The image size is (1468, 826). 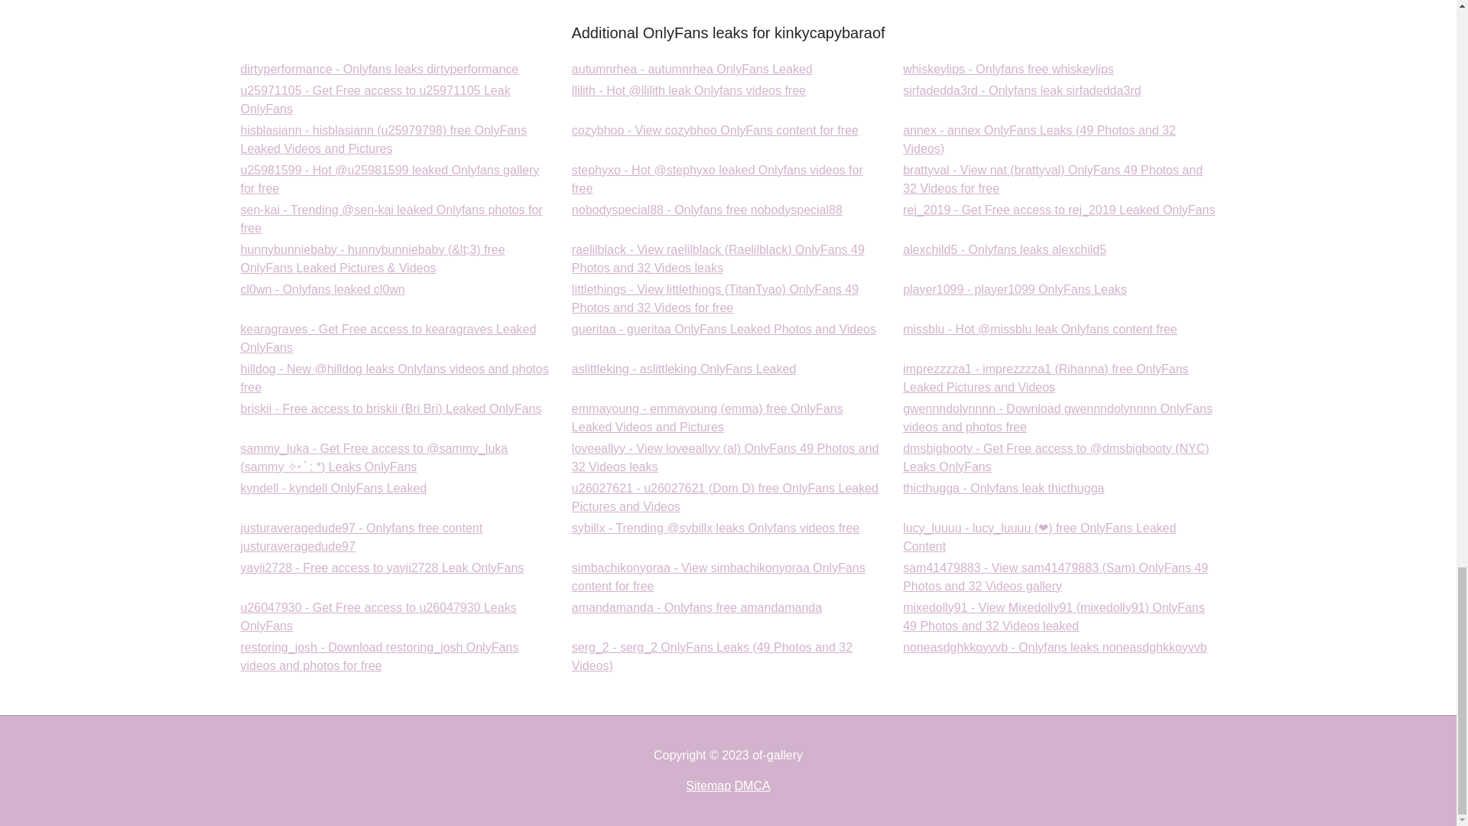 What do you see at coordinates (375, 99) in the screenshot?
I see `autumnrhea - autumnrhea OnlyFans Leaked` at bounding box center [375, 99].